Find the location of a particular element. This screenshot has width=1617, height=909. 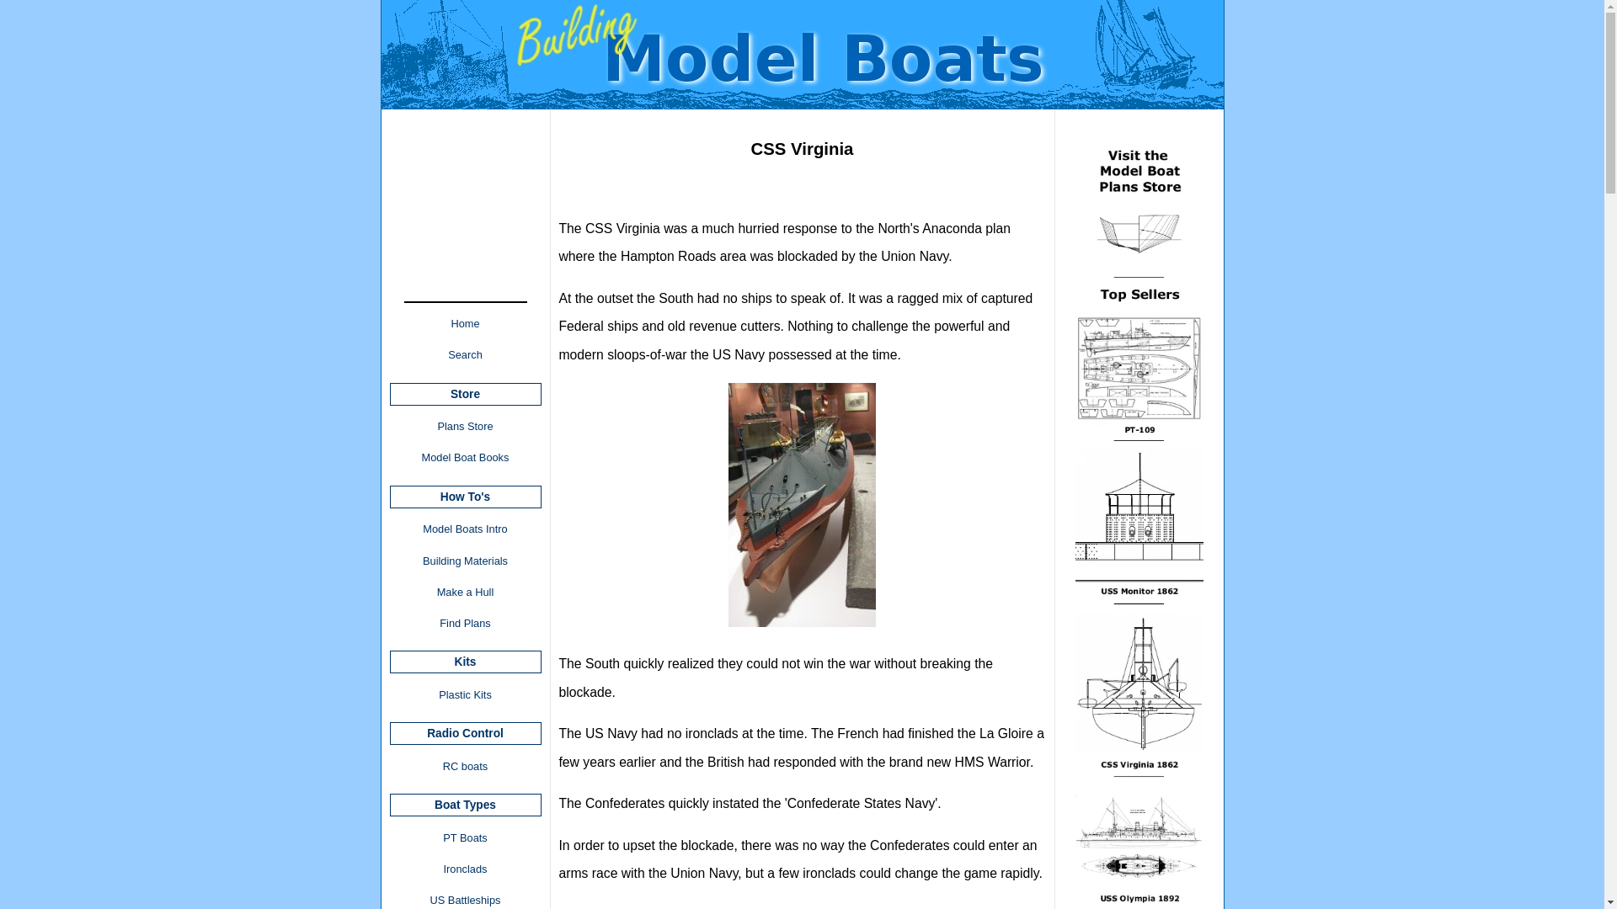

Plans Store is located at coordinates (465, 426).